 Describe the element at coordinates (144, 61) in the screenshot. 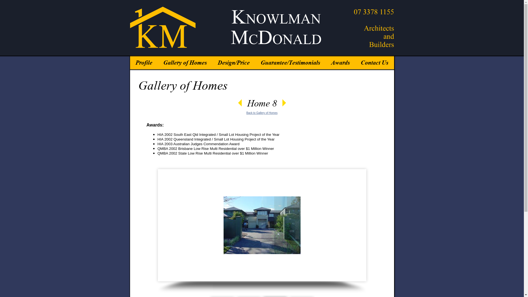

I see `Profile` at that location.